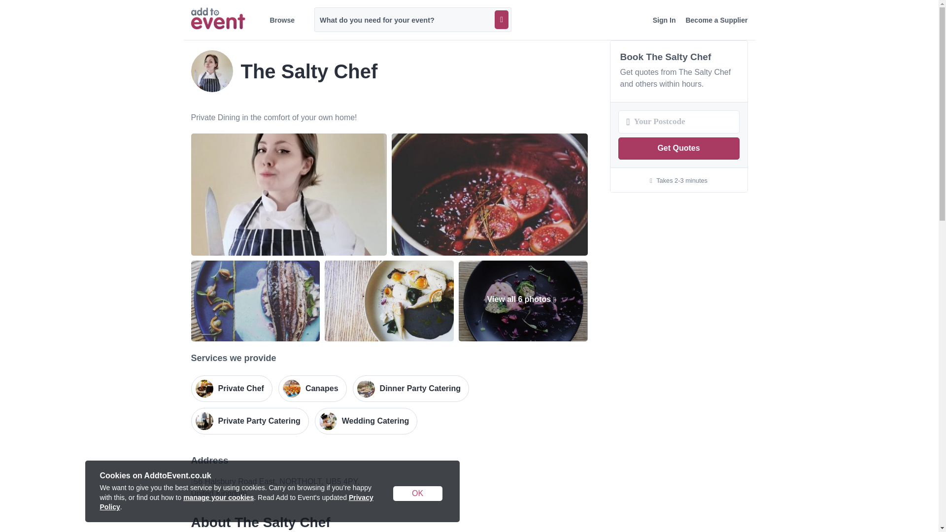  Describe the element at coordinates (218, 498) in the screenshot. I see `manage your cookies` at that location.